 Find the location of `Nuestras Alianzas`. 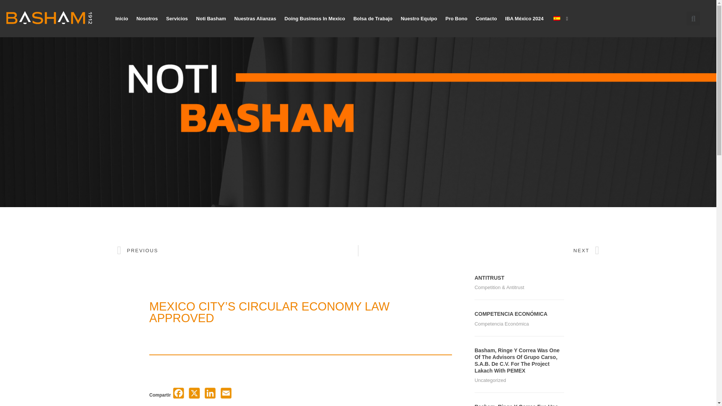

Nuestras Alianzas is located at coordinates (255, 19).